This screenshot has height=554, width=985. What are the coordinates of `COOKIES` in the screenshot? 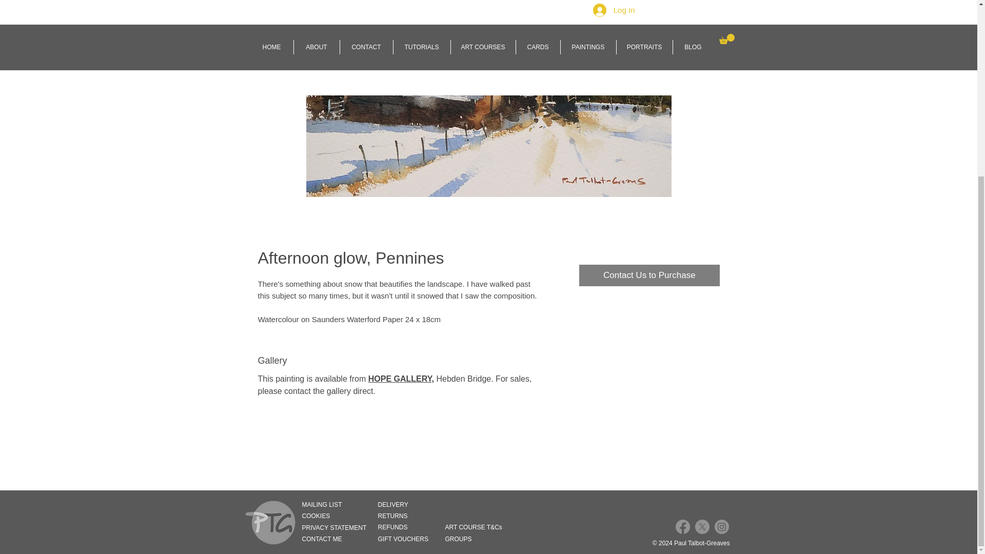 It's located at (338, 516).